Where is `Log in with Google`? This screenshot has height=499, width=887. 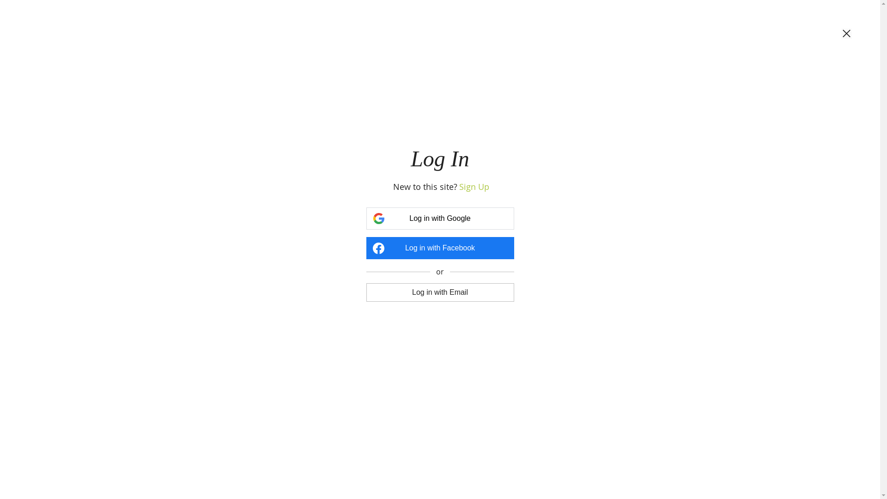 Log in with Google is located at coordinates (440, 219).